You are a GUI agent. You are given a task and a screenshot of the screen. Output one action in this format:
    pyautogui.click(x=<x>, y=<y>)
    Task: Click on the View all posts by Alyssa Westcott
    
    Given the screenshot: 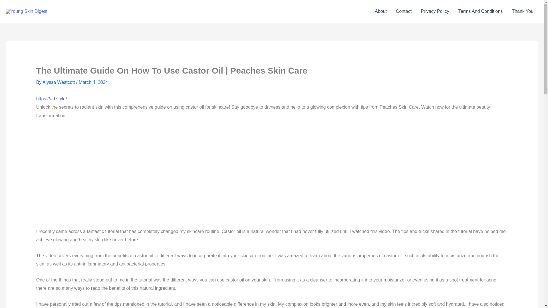 What is the action you would take?
    pyautogui.click(x=59, y=82)
    